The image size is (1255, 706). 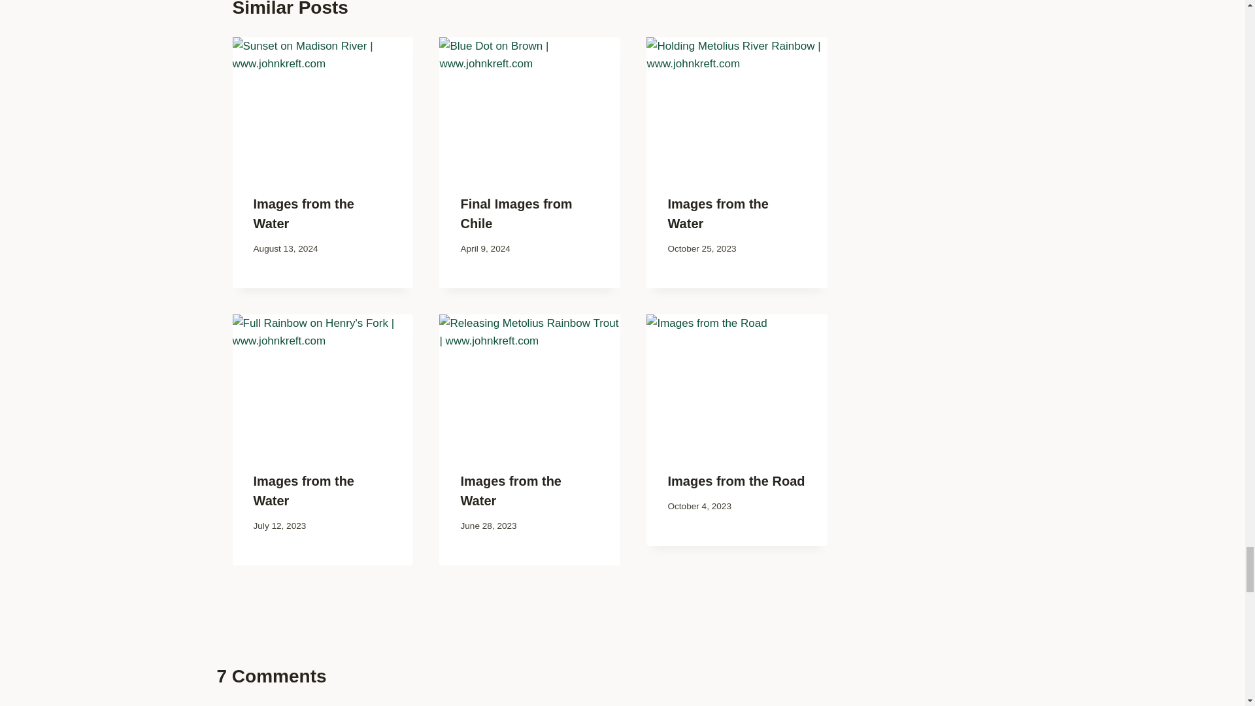 What do you see at coordinates (303, 214) in the screenshot?
I see `Images from the Water` at bounding box center [303, 214].